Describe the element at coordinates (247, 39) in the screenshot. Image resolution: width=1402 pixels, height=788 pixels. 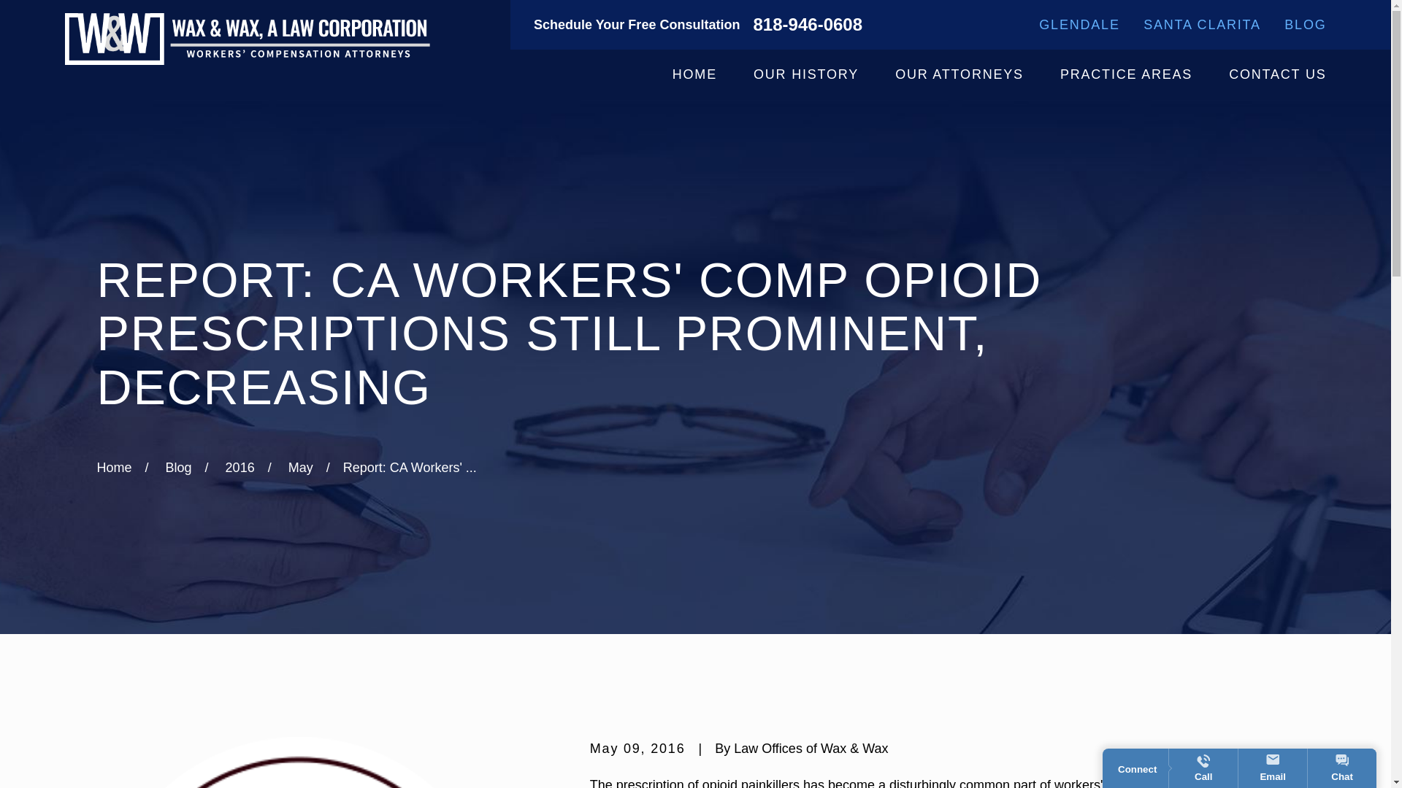
I see `Home` at that location.